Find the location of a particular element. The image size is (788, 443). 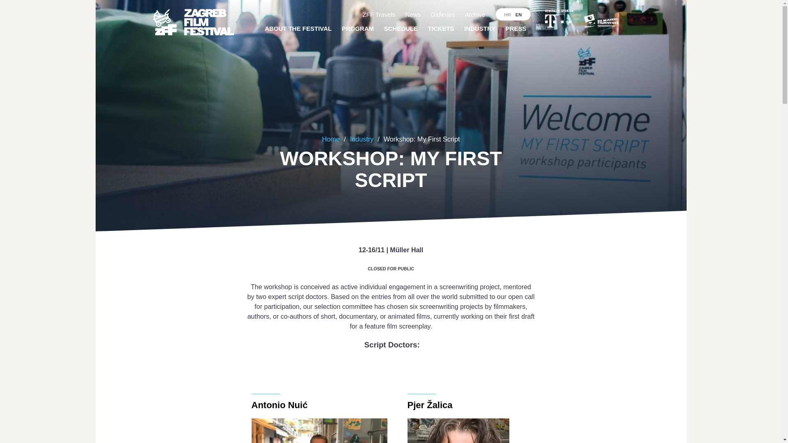

HR is located at coordinates (504, 14).